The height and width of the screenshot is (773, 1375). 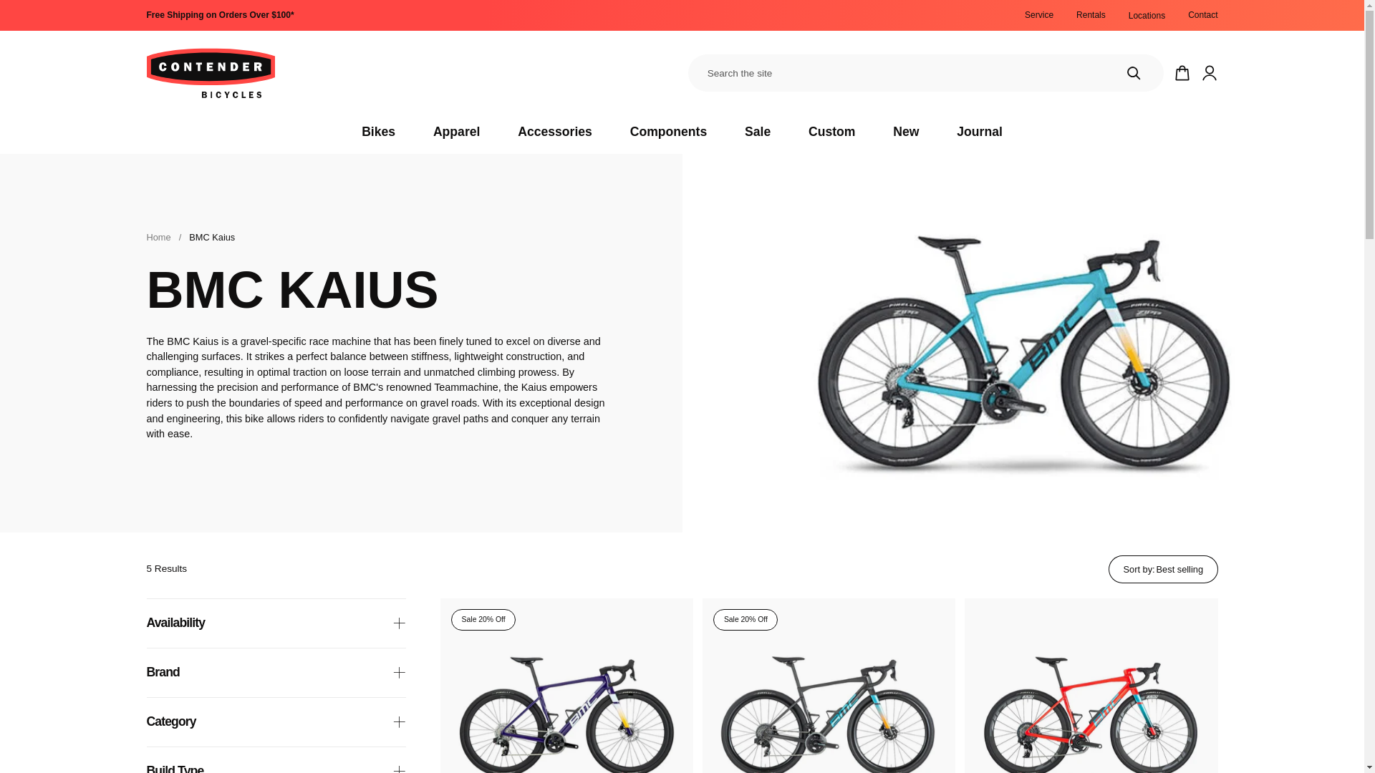 What do you see at coordinates (1133, 73) in the screenshot?
I see `SEARCH` at bounding box center [1133, 73].